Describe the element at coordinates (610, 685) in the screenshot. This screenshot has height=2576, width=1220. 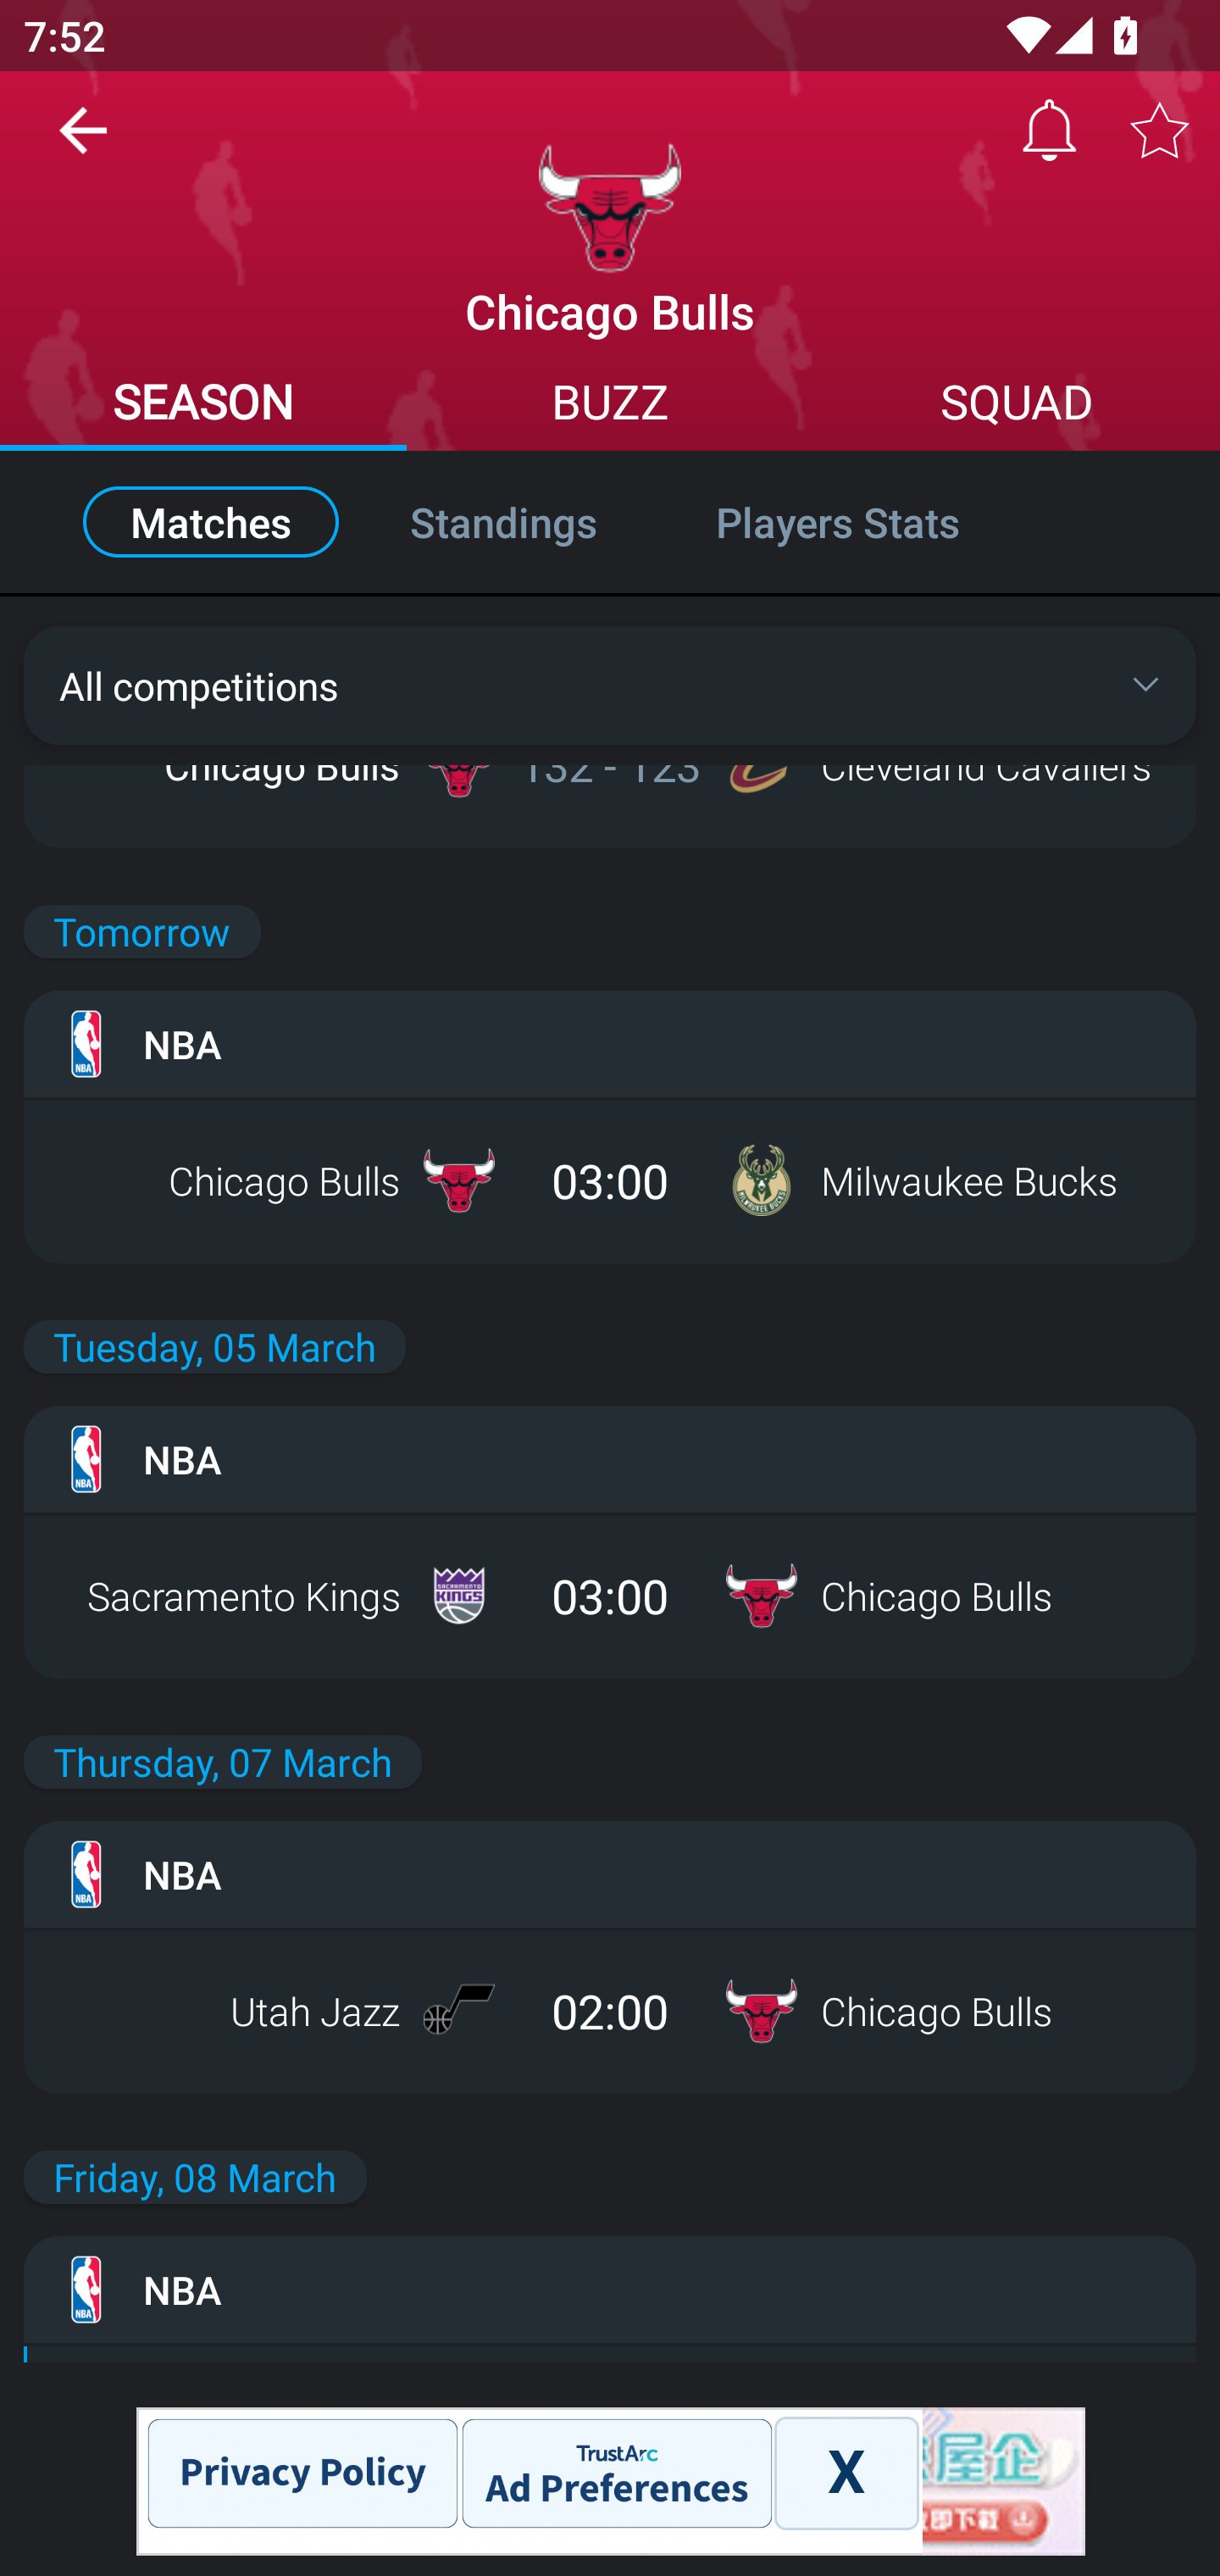
I see `All competitions` at that location.